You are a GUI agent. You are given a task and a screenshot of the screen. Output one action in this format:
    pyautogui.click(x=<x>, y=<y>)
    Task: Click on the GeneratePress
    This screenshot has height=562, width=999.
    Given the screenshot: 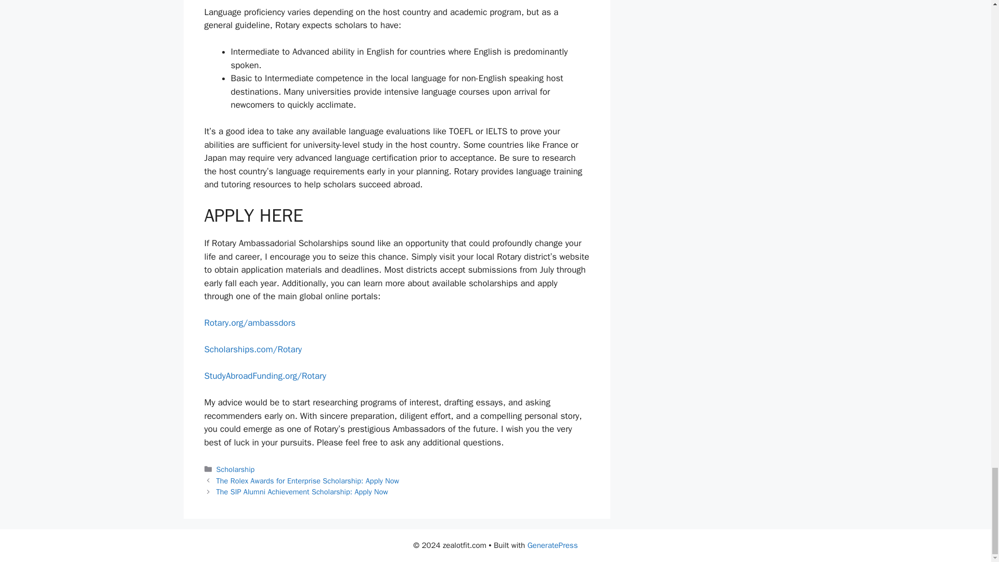 What is the action you would take?
    pyautogui.click(x=553, y=545)
    